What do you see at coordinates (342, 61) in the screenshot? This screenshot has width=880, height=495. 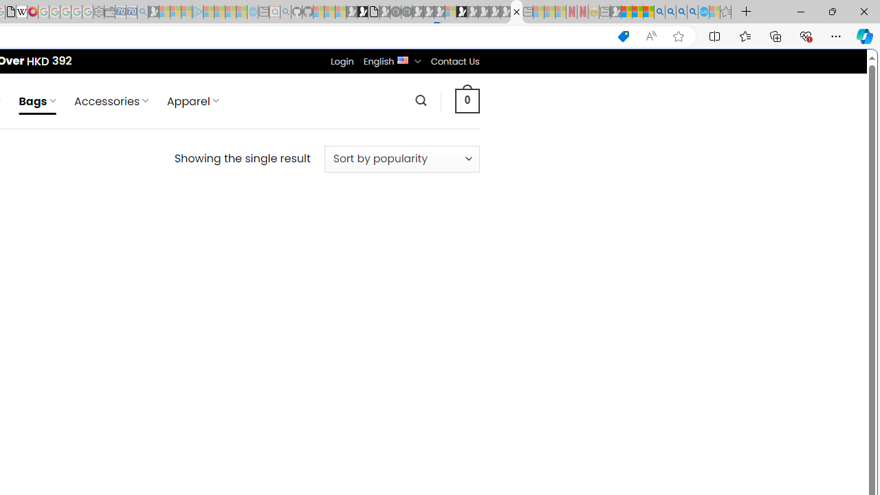 I see `Login` at bounding box center [342, 61].